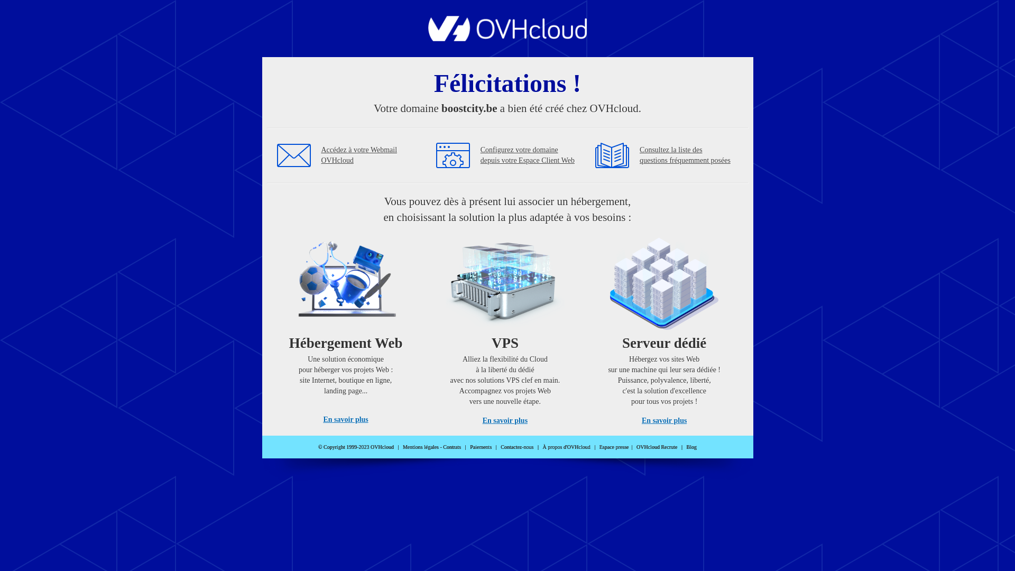  Describe the element at coordinates (505, 421) in the screenshot. I see `En savoir plus` at that location.